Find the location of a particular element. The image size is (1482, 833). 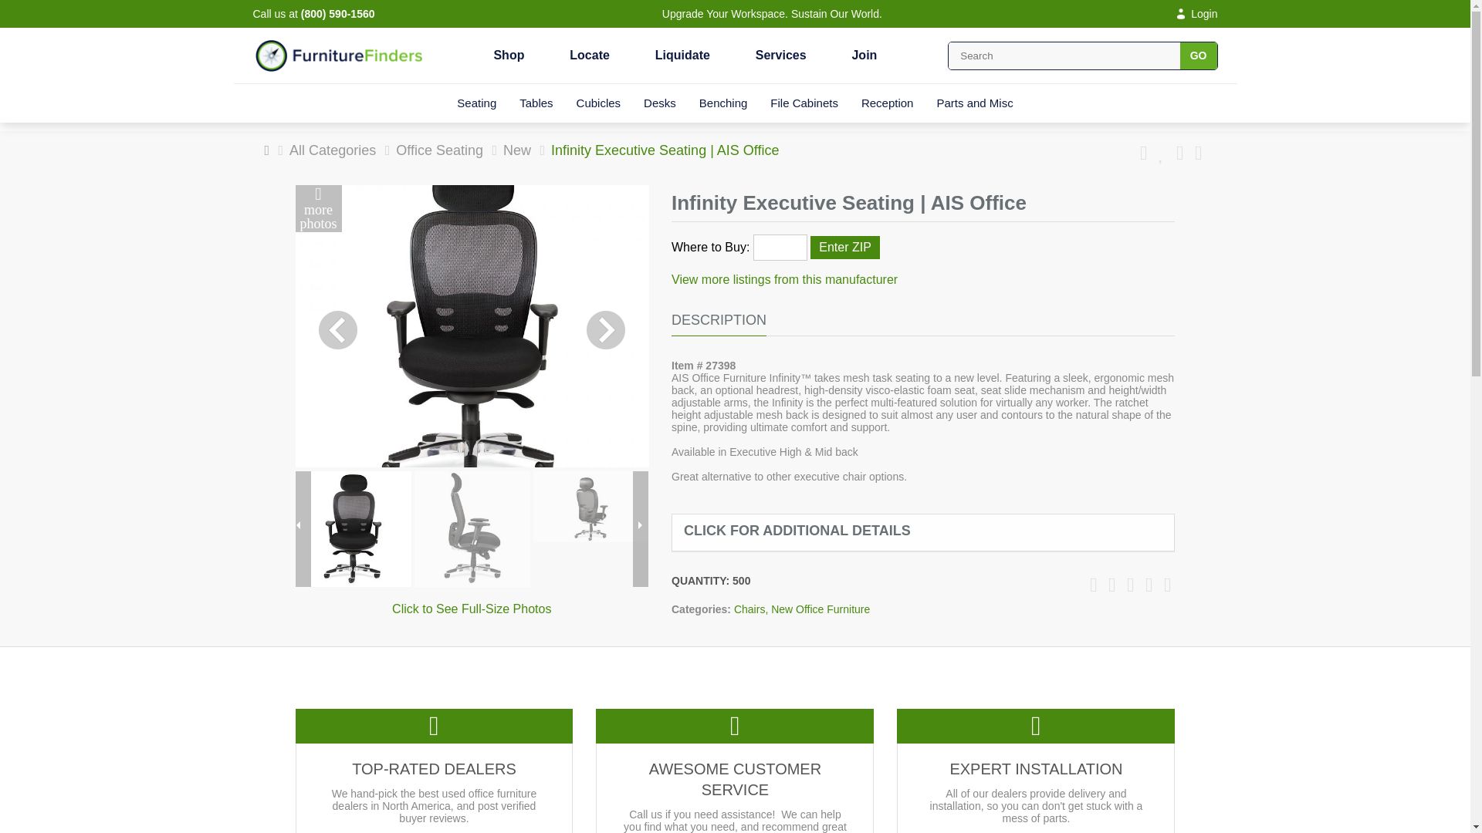

GO is located at coordinates (1198, 55).